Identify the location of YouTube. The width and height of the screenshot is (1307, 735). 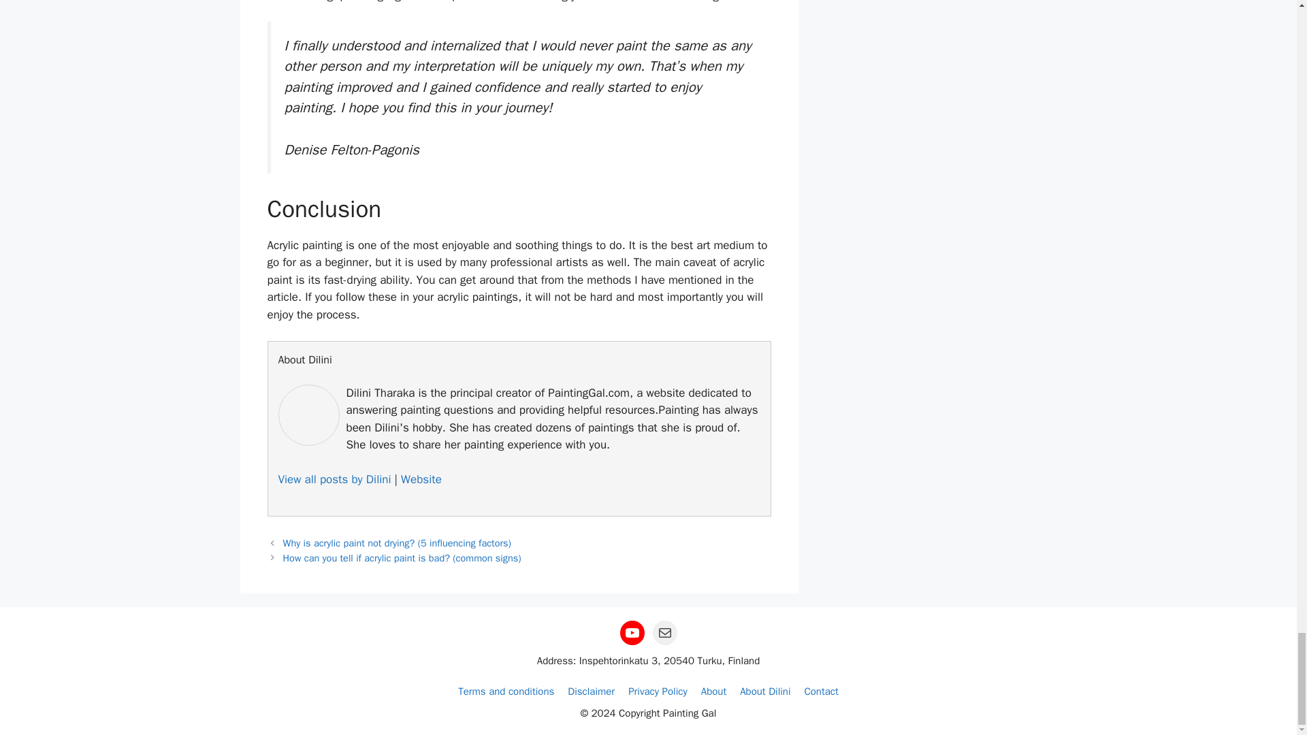
(632, 632).